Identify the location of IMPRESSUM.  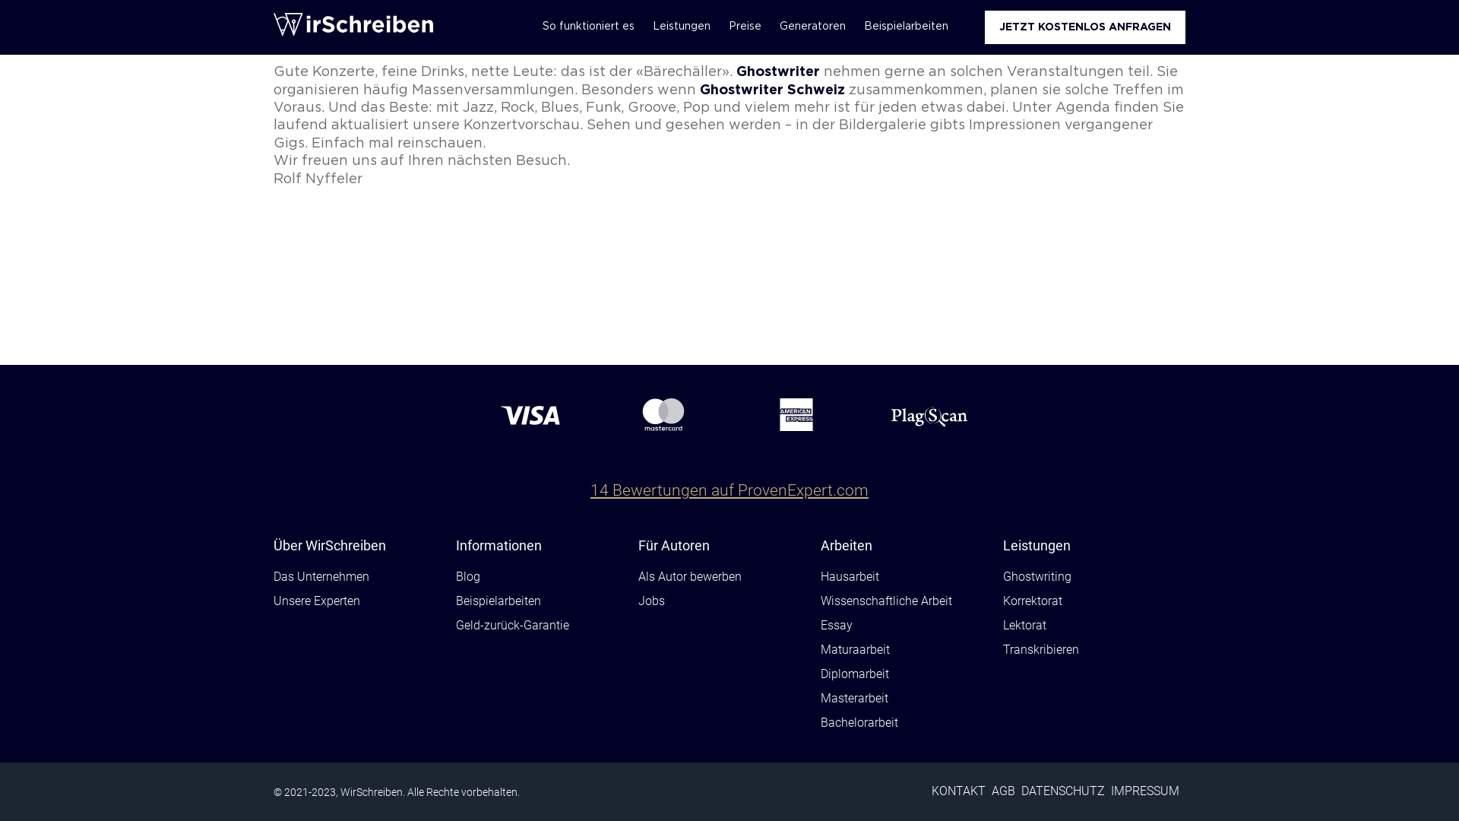
(1145, 792).